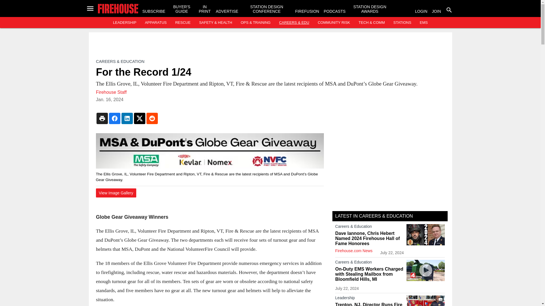  I want to click on STATION DESIGN AWARDS, so click(370, 9).